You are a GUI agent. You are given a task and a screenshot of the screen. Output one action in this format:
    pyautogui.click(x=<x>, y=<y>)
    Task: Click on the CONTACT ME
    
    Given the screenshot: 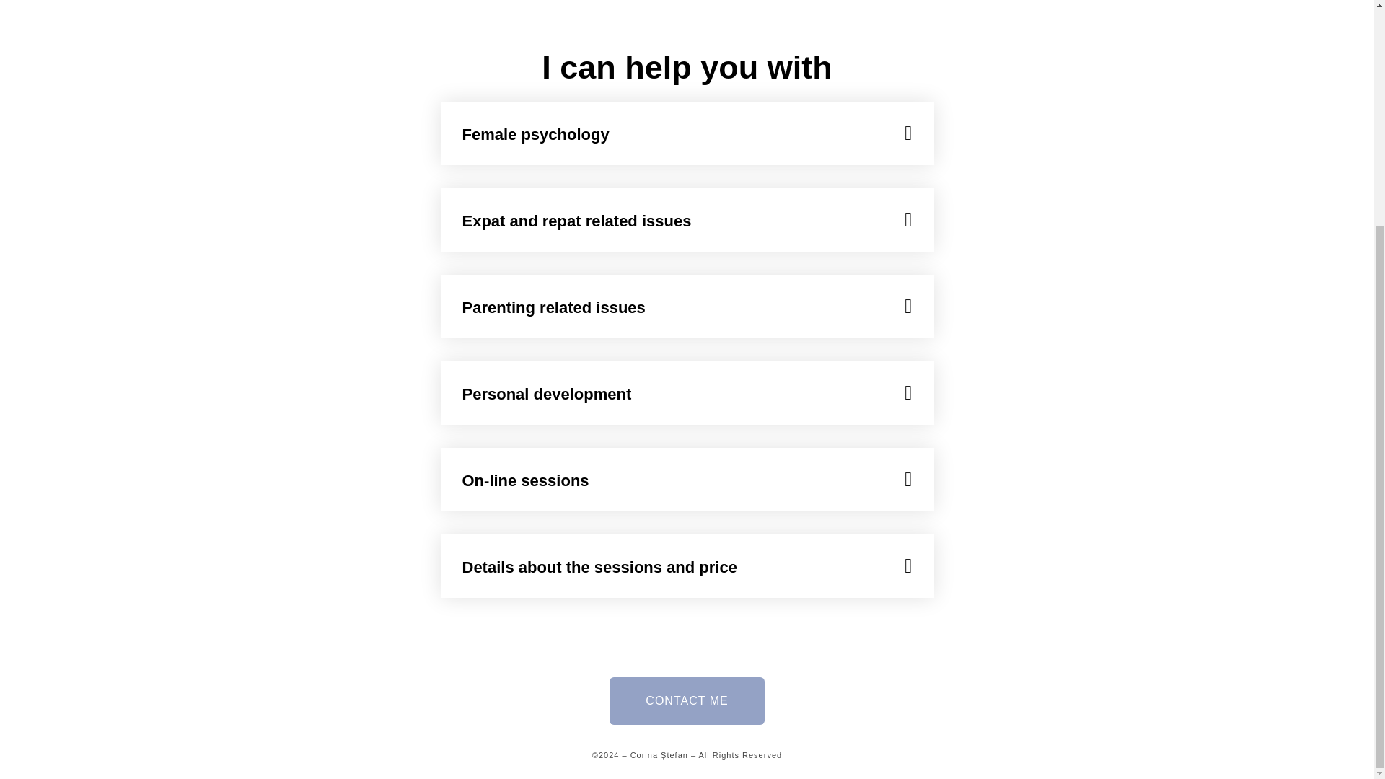 What is the action you would take?
    pyautogui.click(x=687, y=701)
    